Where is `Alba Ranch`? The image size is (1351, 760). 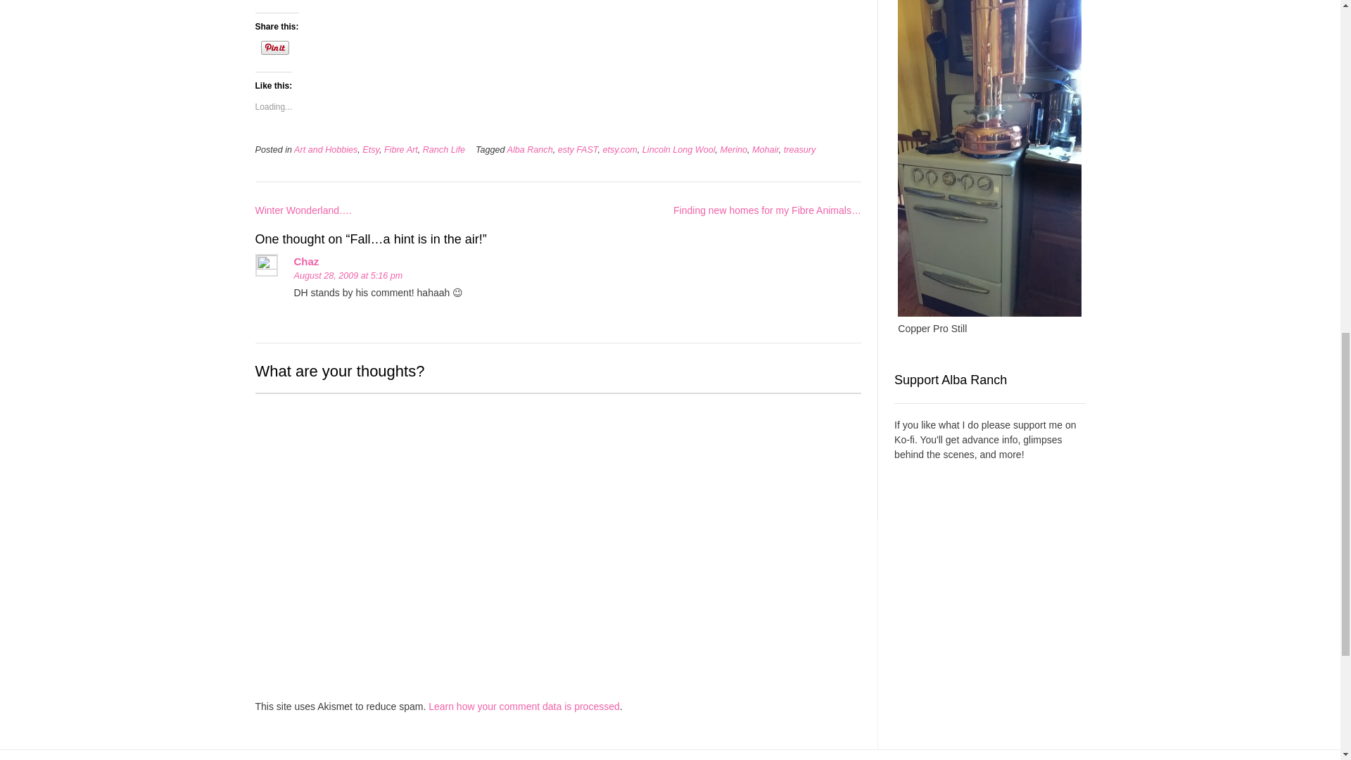
Alba Ranch is located at coordinates (530, 150).